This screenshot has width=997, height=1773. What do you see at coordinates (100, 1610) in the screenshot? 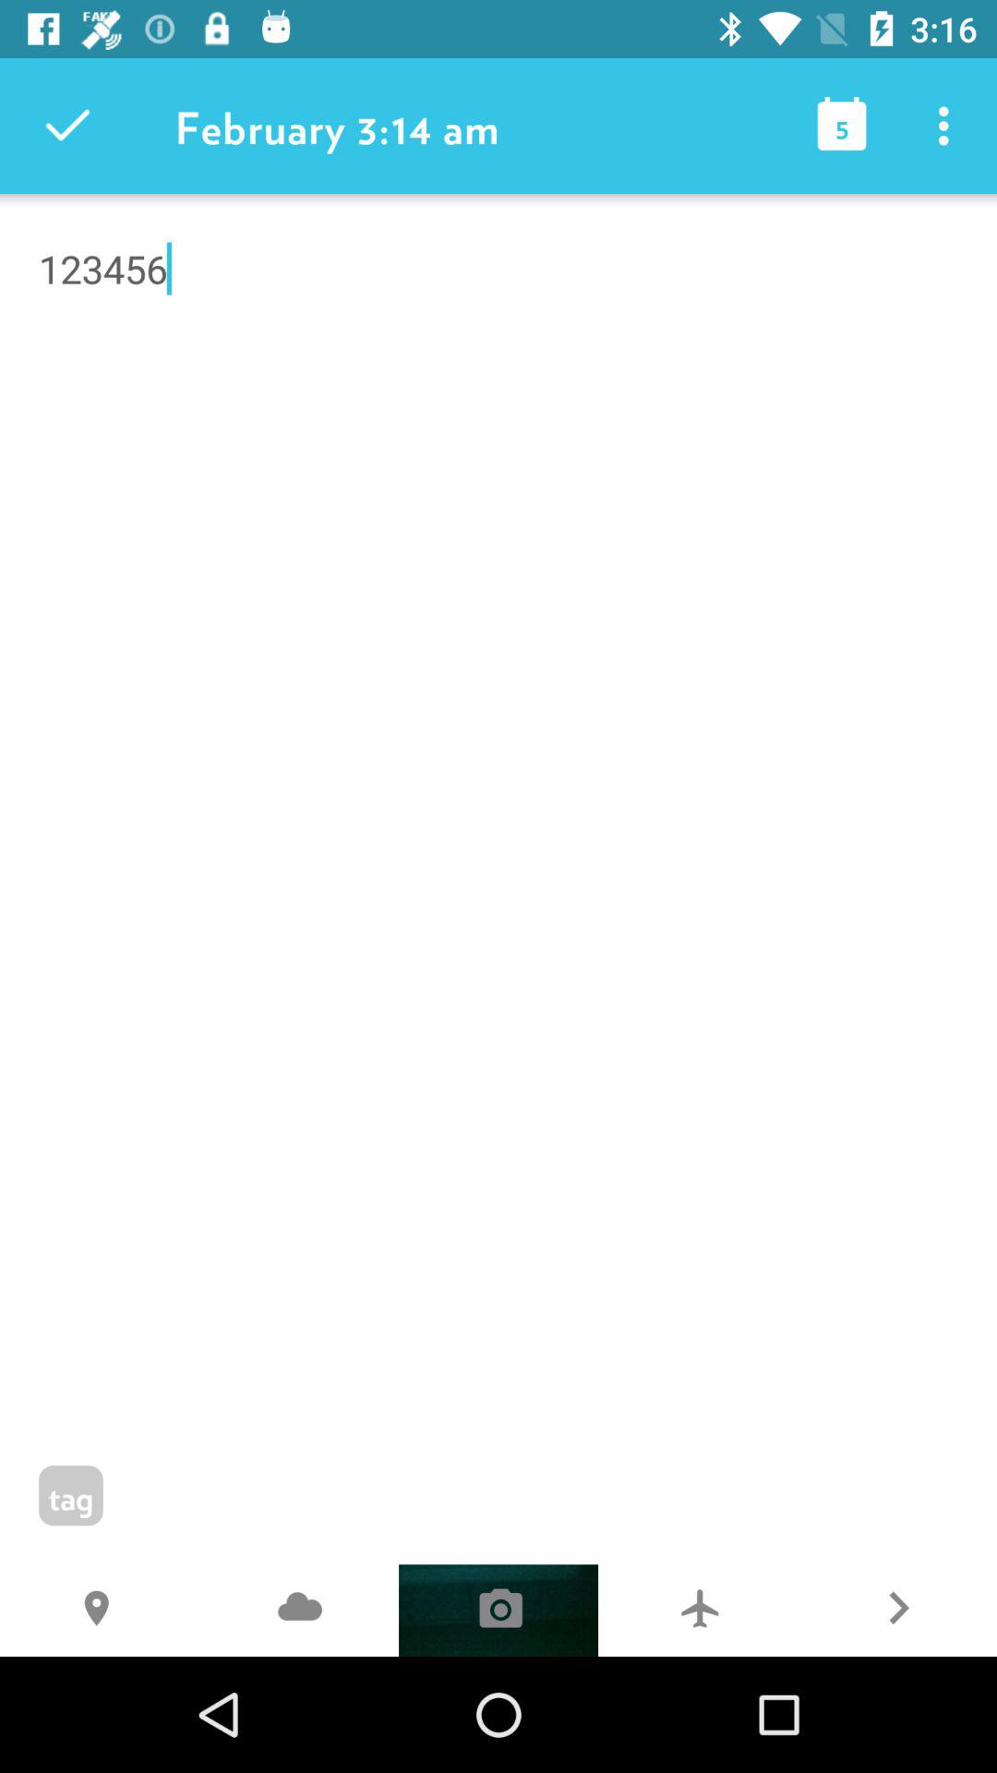
I see `flip until the h item` at bounding box center [100, 1610].